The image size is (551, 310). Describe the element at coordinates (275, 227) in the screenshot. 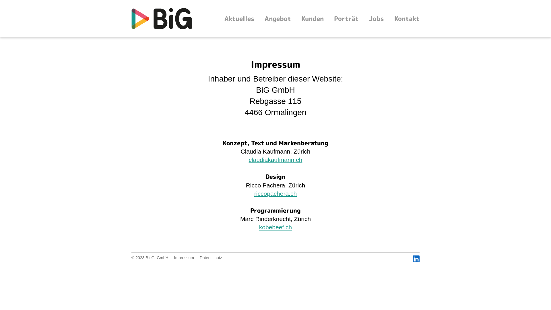

I see `kobebeef.ch` at that location.